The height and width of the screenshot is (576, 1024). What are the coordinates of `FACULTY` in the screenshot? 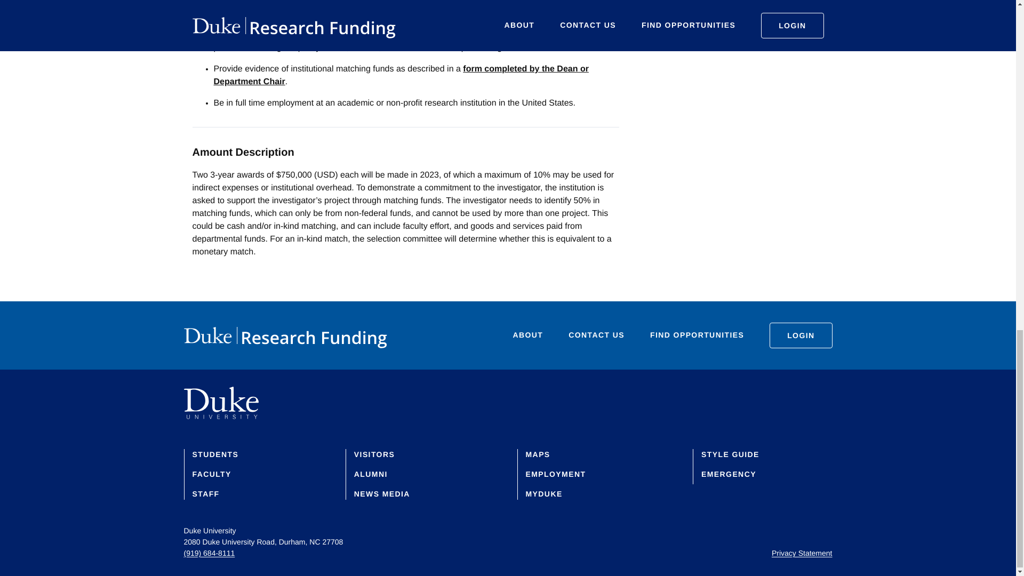 It's located at (211, 474).